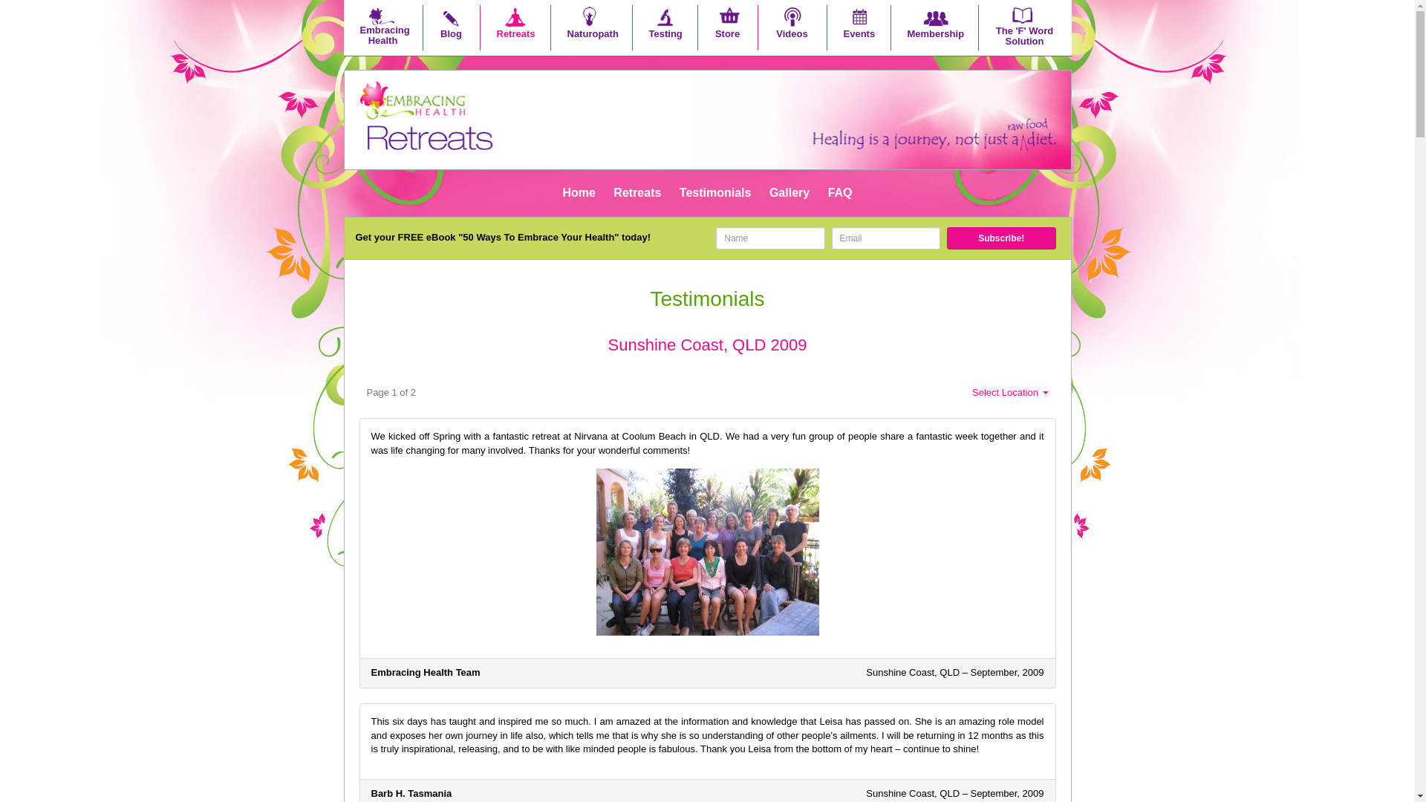 This screenshot has height=802, width=1426. I want to click on Membership, so click(934, 30).